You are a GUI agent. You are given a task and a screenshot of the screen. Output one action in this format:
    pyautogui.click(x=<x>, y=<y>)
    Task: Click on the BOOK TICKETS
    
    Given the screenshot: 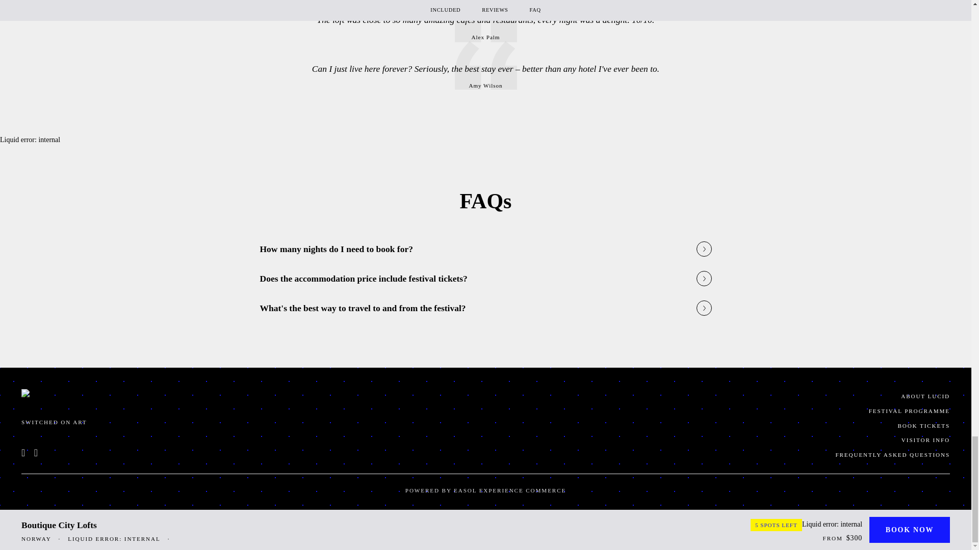 What is the action you would take?
    pyautogui.click(x=722, y=426)
    